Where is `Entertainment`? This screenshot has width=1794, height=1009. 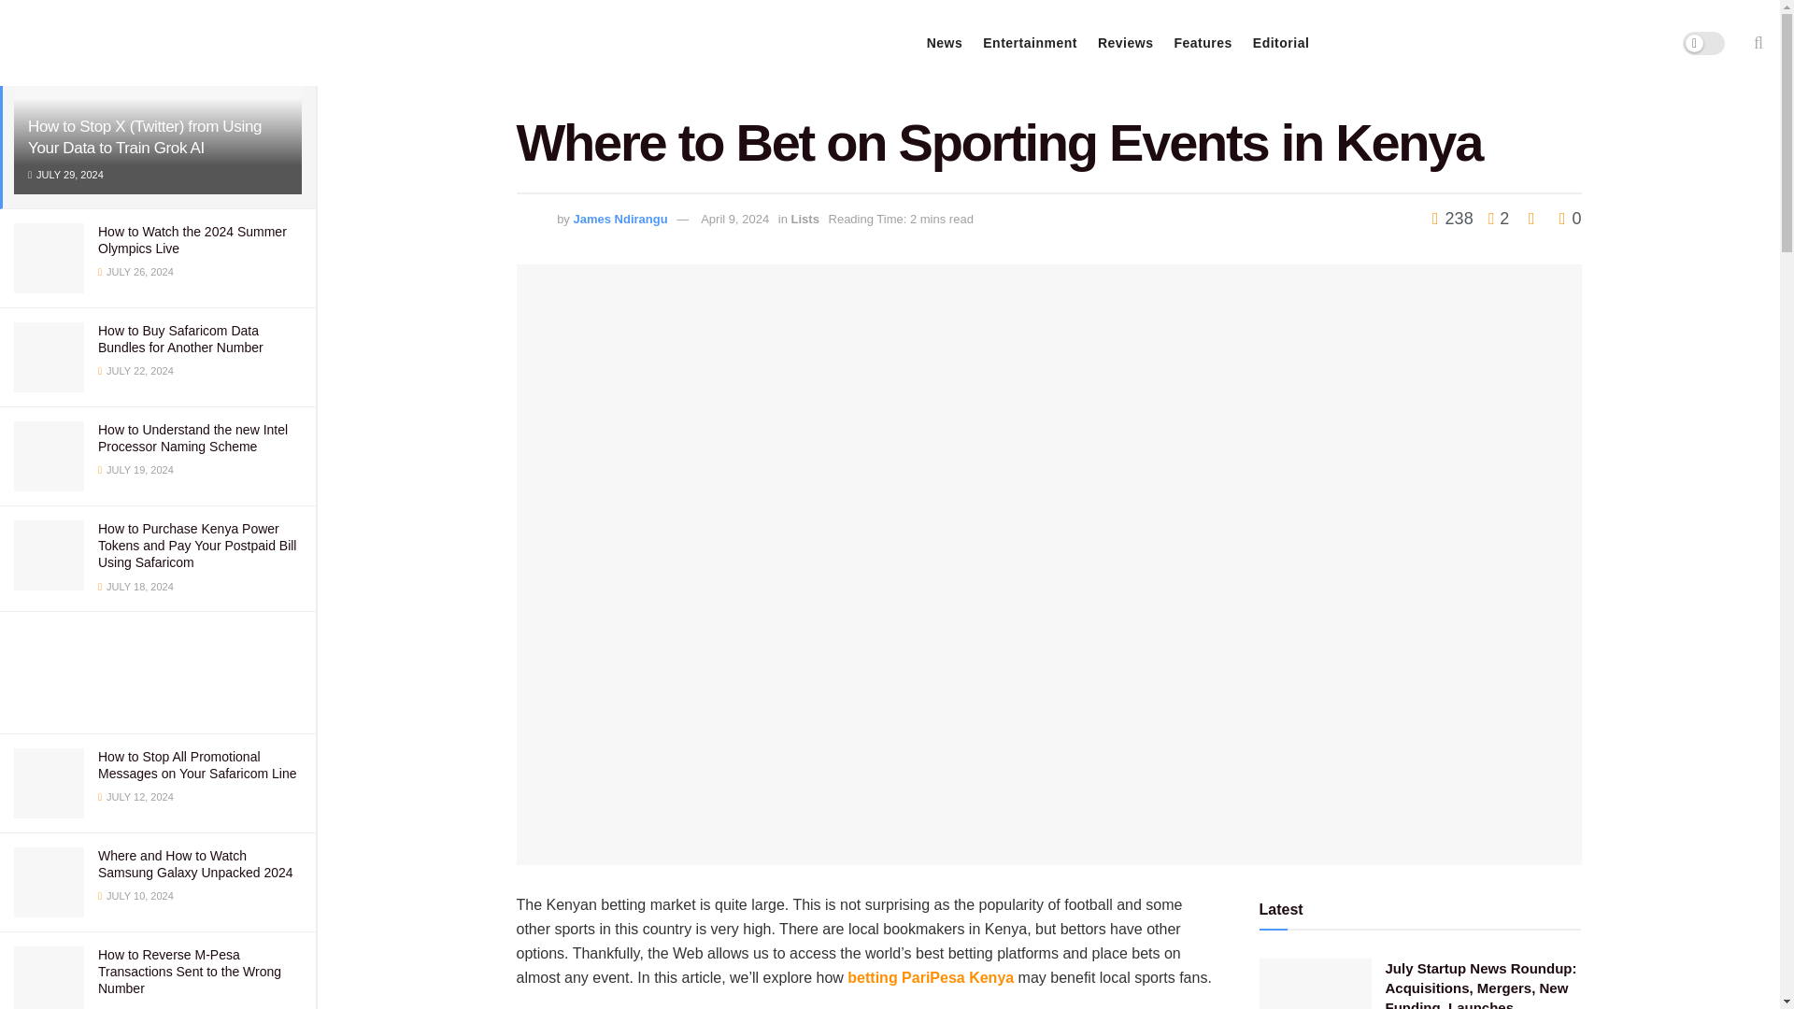
Entertainment is located at coordinates (1030, 43).